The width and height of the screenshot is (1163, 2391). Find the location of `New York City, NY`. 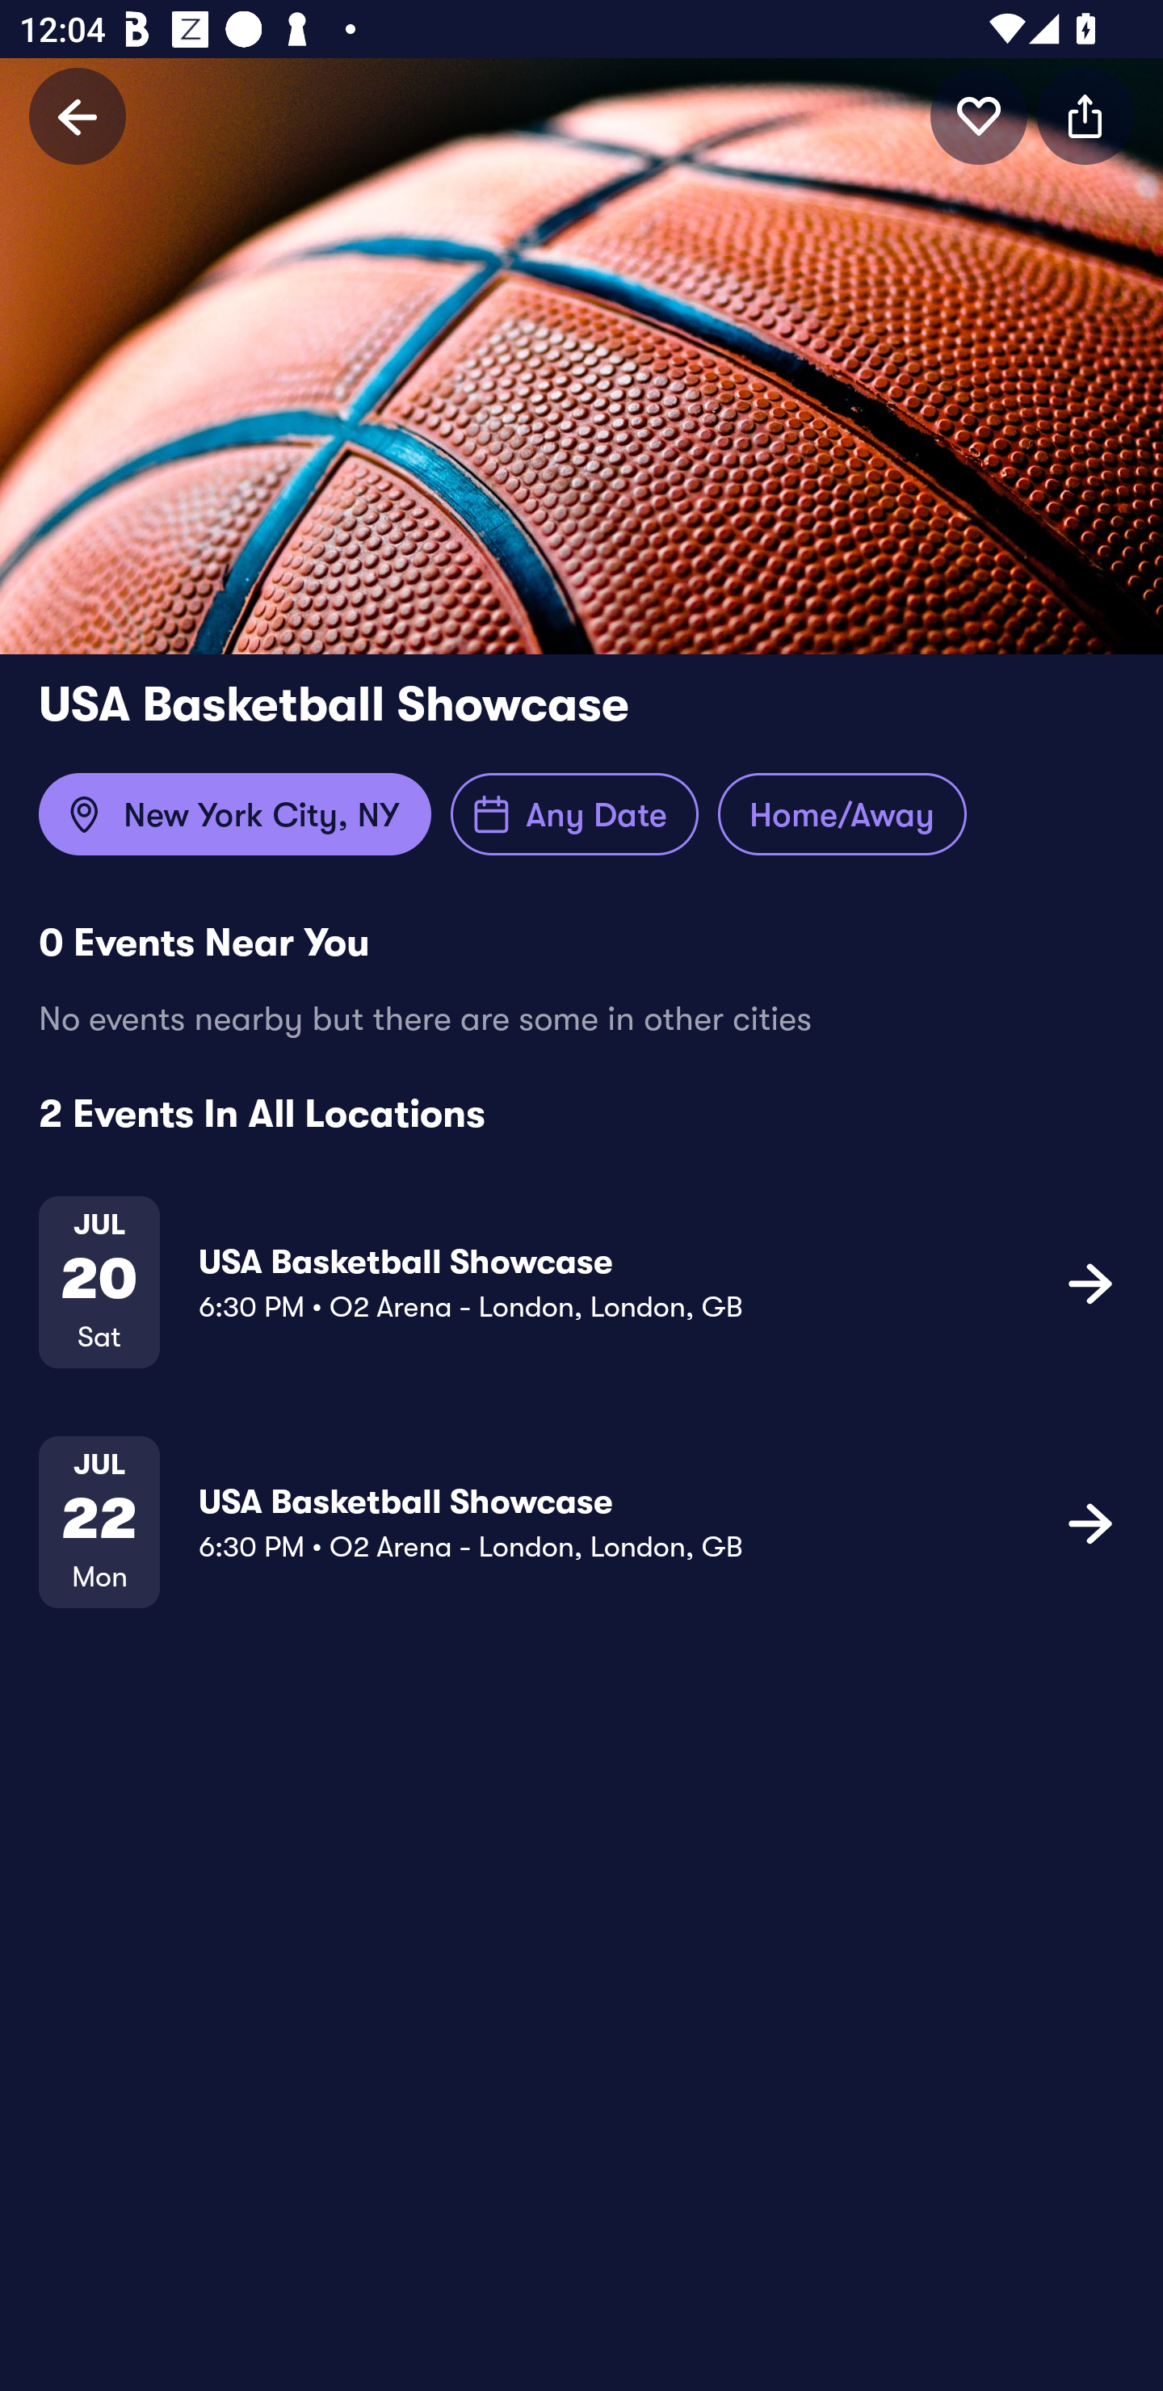

New York City, NY is located at coordinates (234, 814).